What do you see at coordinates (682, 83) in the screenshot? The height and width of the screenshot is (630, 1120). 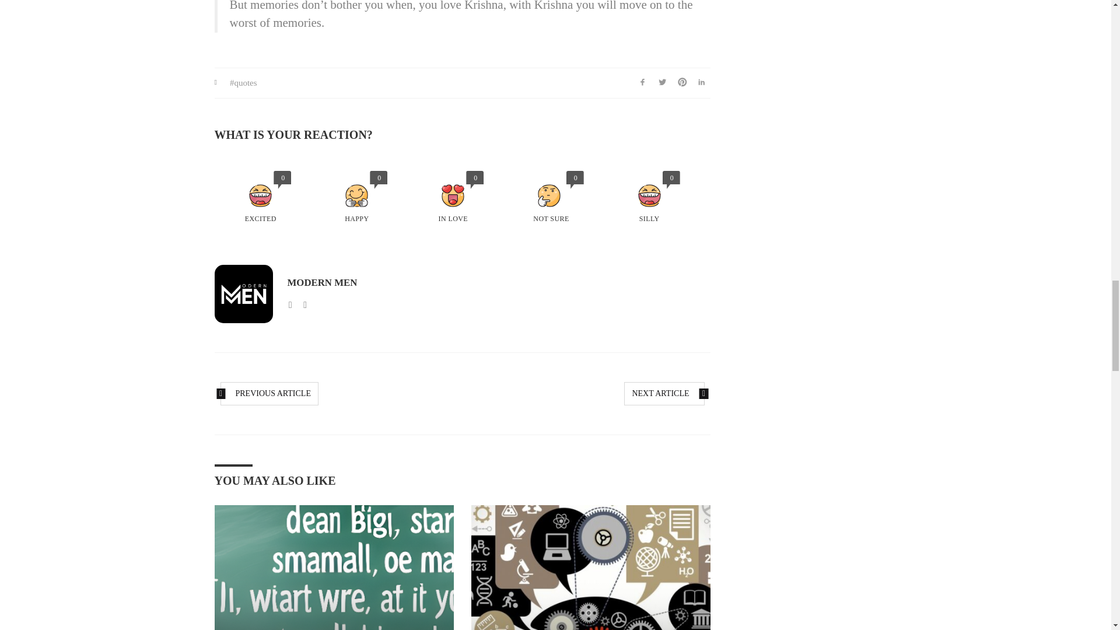 I see `Share on Pinterest` at bounding box center [682, 83].